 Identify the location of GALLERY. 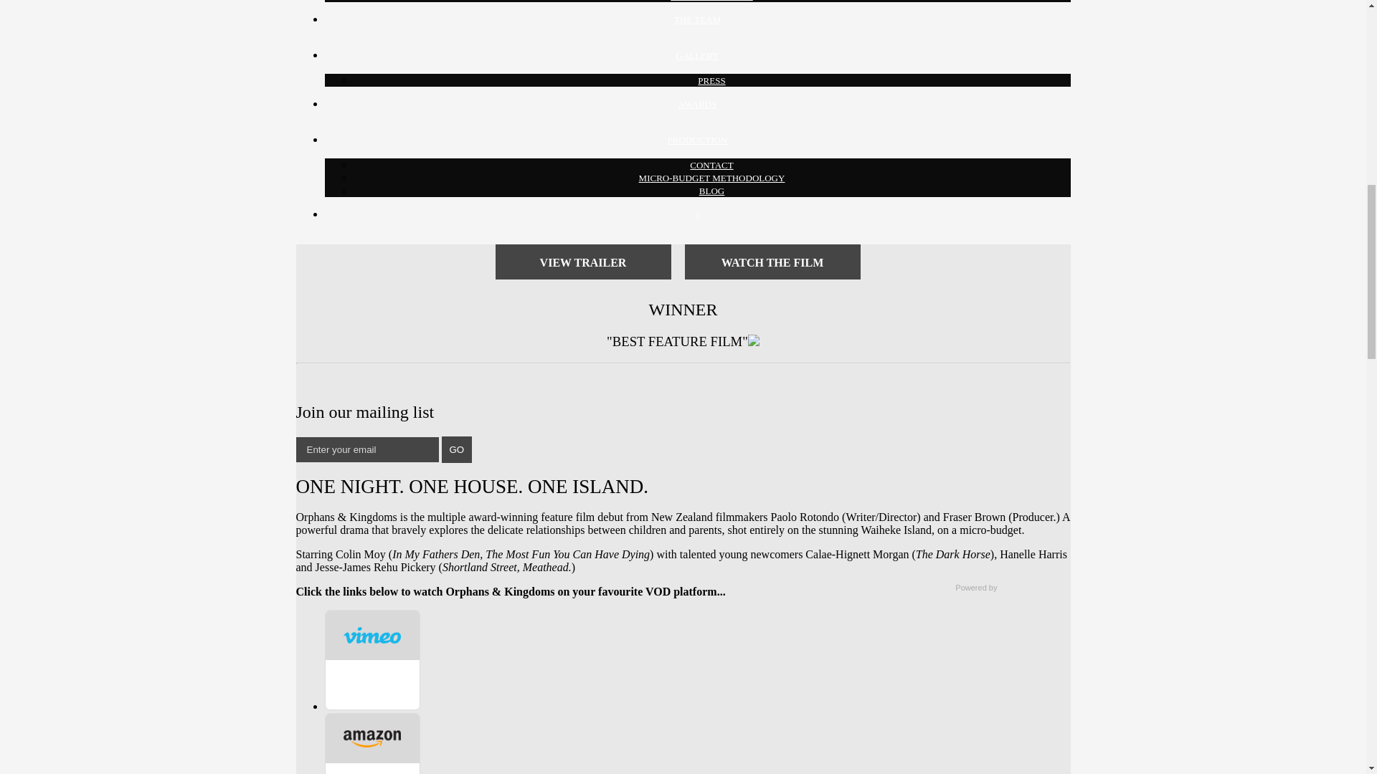
(697, 56).